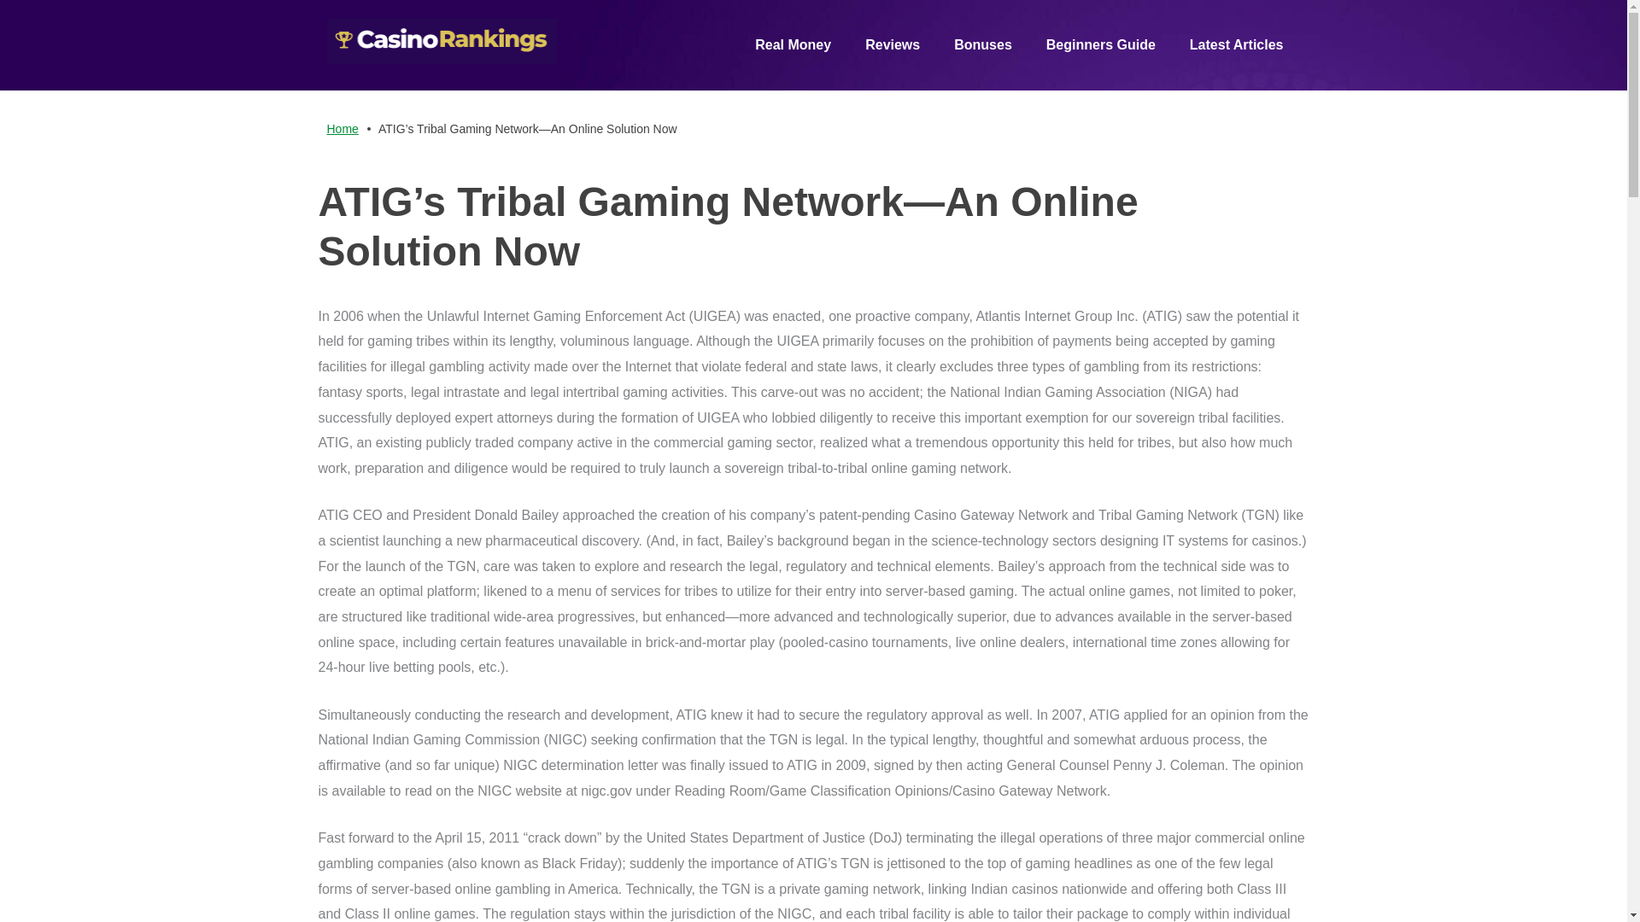 This screenshot has height=922, width=1640. Describe the element at coordinates (793, 44) in the screenshot. I see `Real Money` at that location.